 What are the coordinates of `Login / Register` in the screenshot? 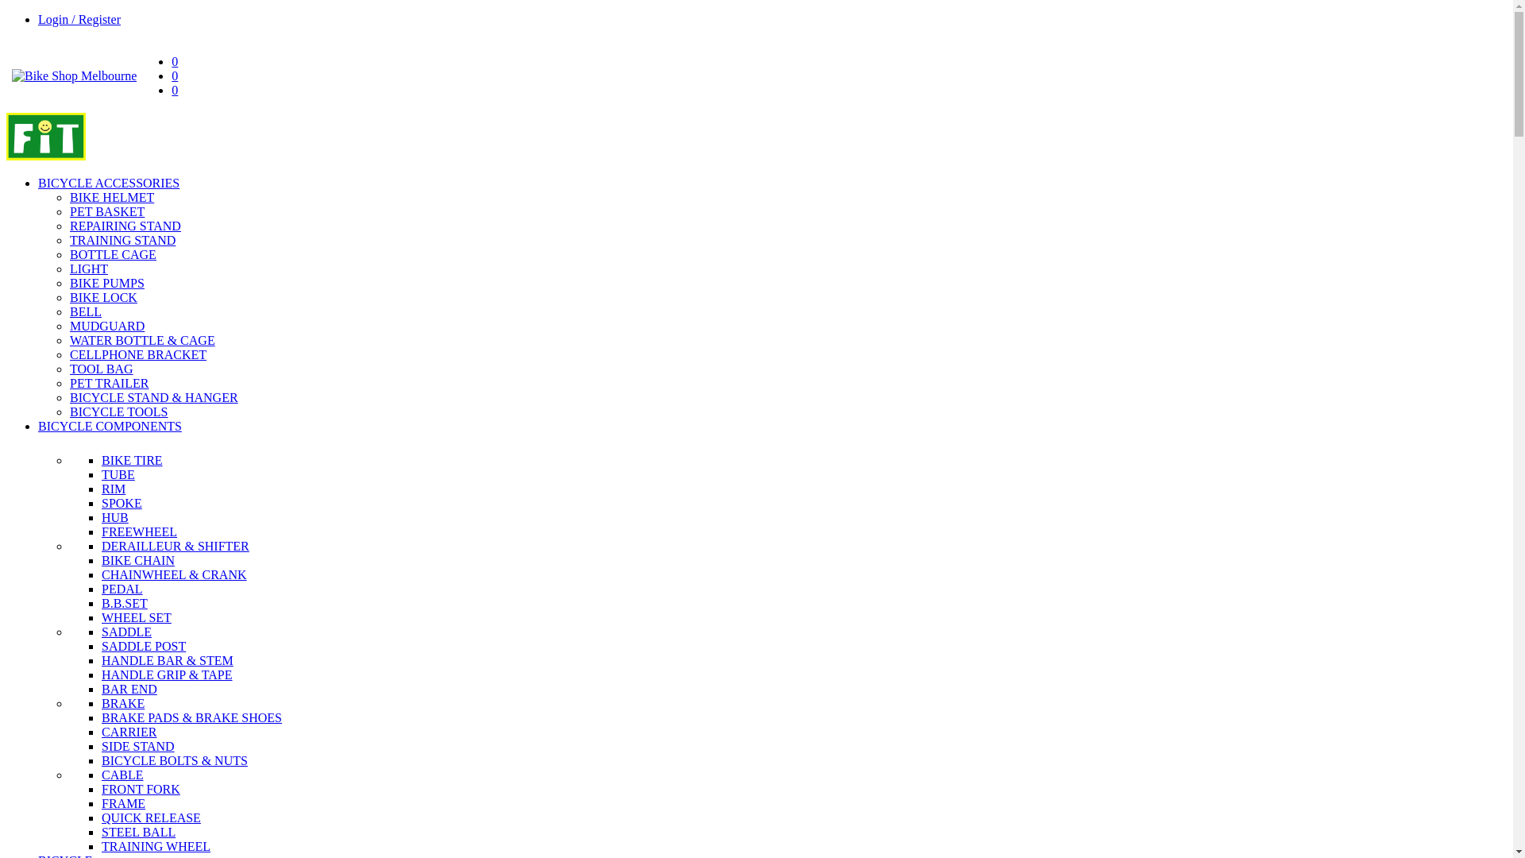 It's located at (79, 19).